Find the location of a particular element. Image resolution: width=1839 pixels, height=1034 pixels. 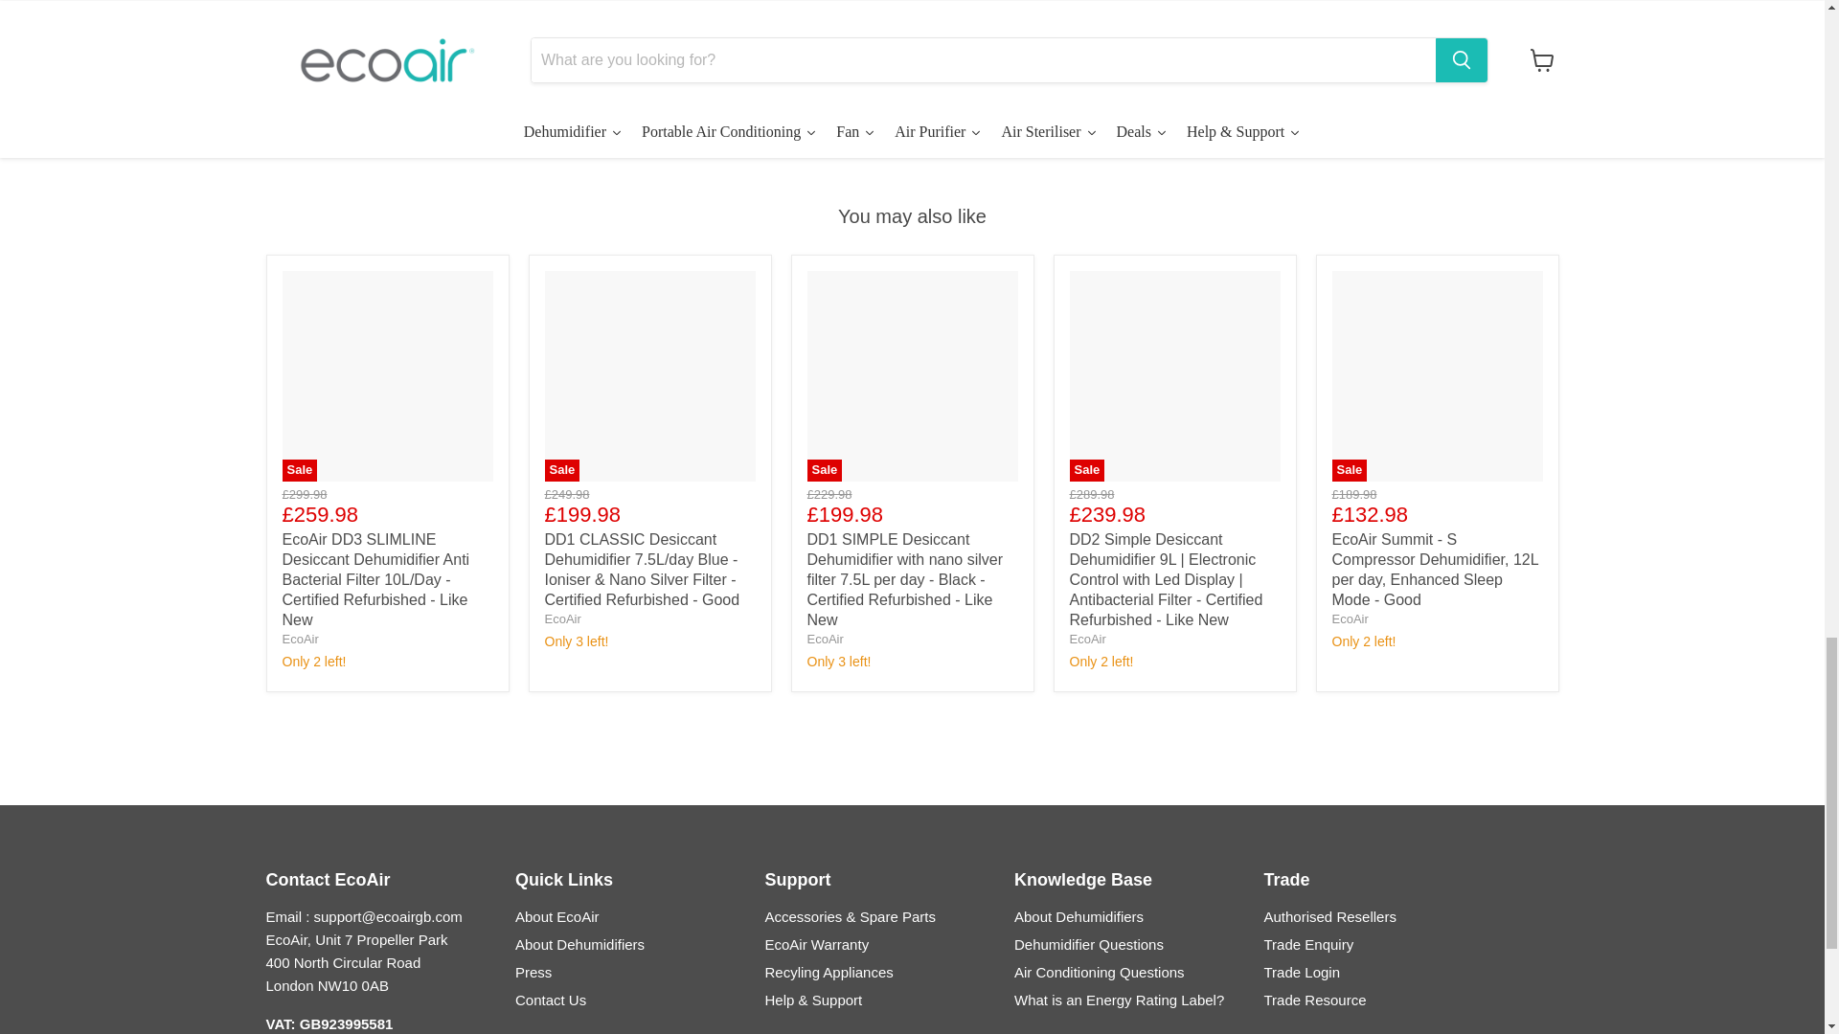

EcoAir is located at coordinates (299, 639).